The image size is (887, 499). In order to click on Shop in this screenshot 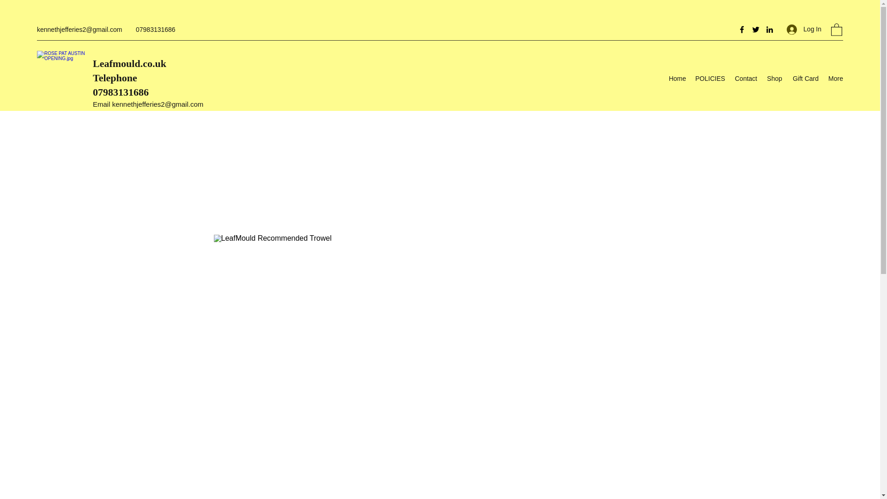, I will do `click(774, 79)`.